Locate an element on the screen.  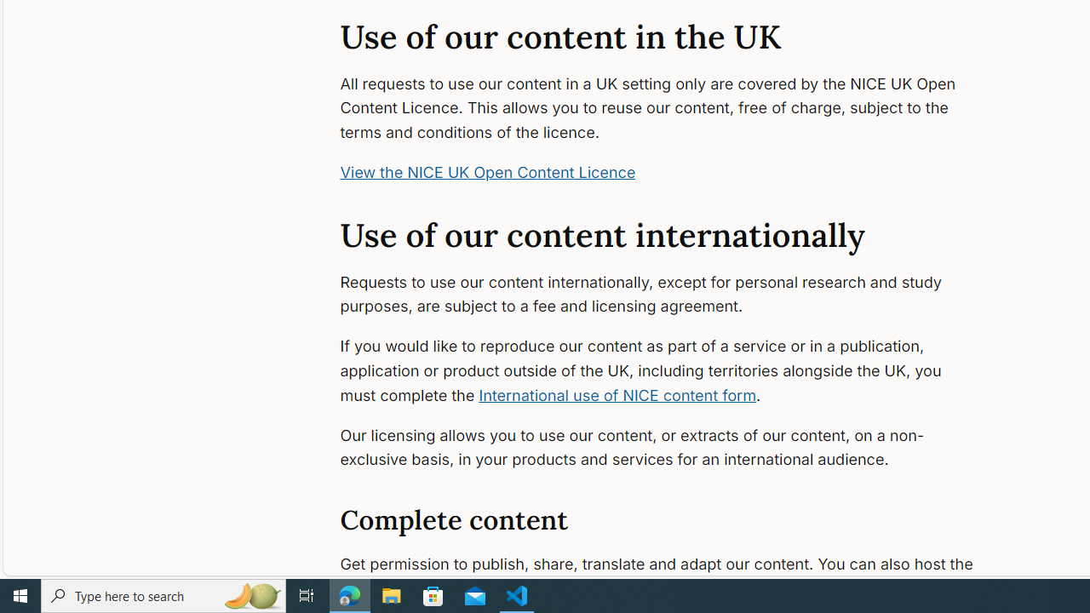
View the NICE UK Open Content Licence is located at coordinates (488, 172).